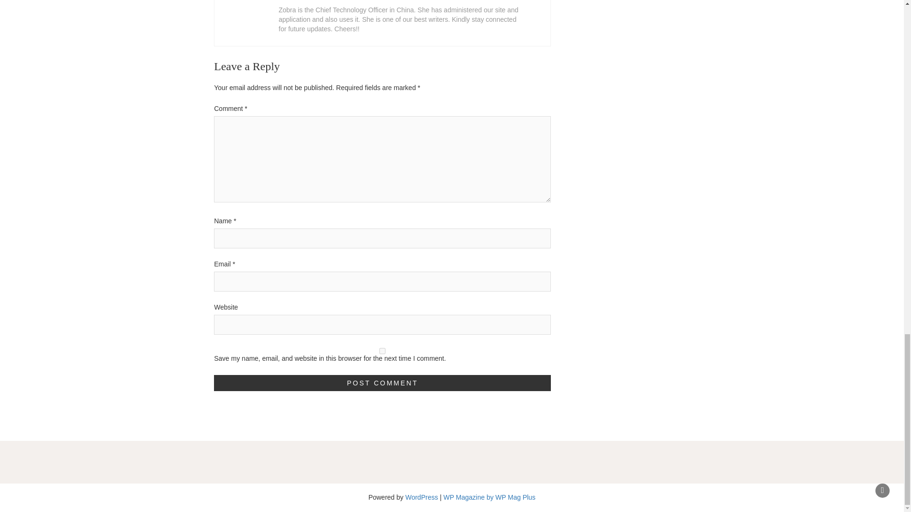  Describe the element at coordinates (382, 383) in the screenshot. I see `Post Comment` at that location.